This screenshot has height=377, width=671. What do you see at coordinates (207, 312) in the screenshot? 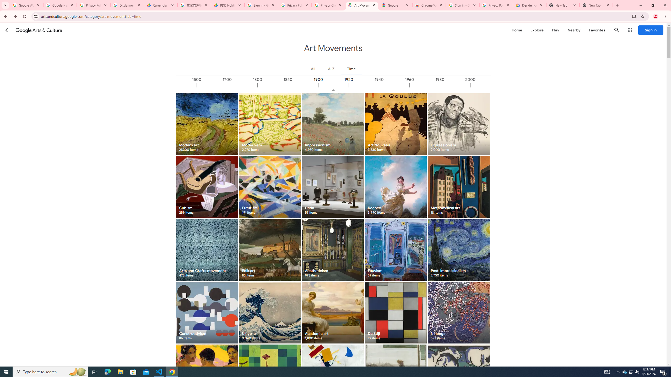
I see `Constructivism 86 items` at bounding box center [207, 312].